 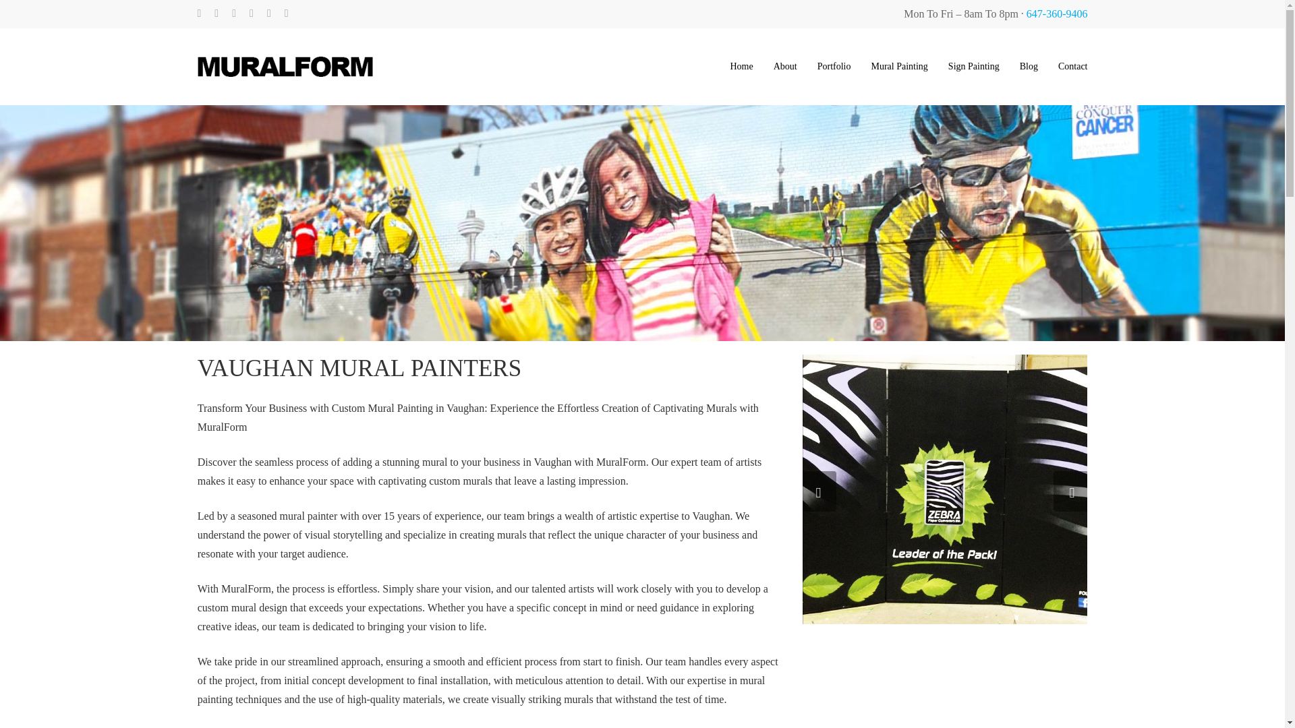 I want to click on Portfolio, so click(x=834, y=66).